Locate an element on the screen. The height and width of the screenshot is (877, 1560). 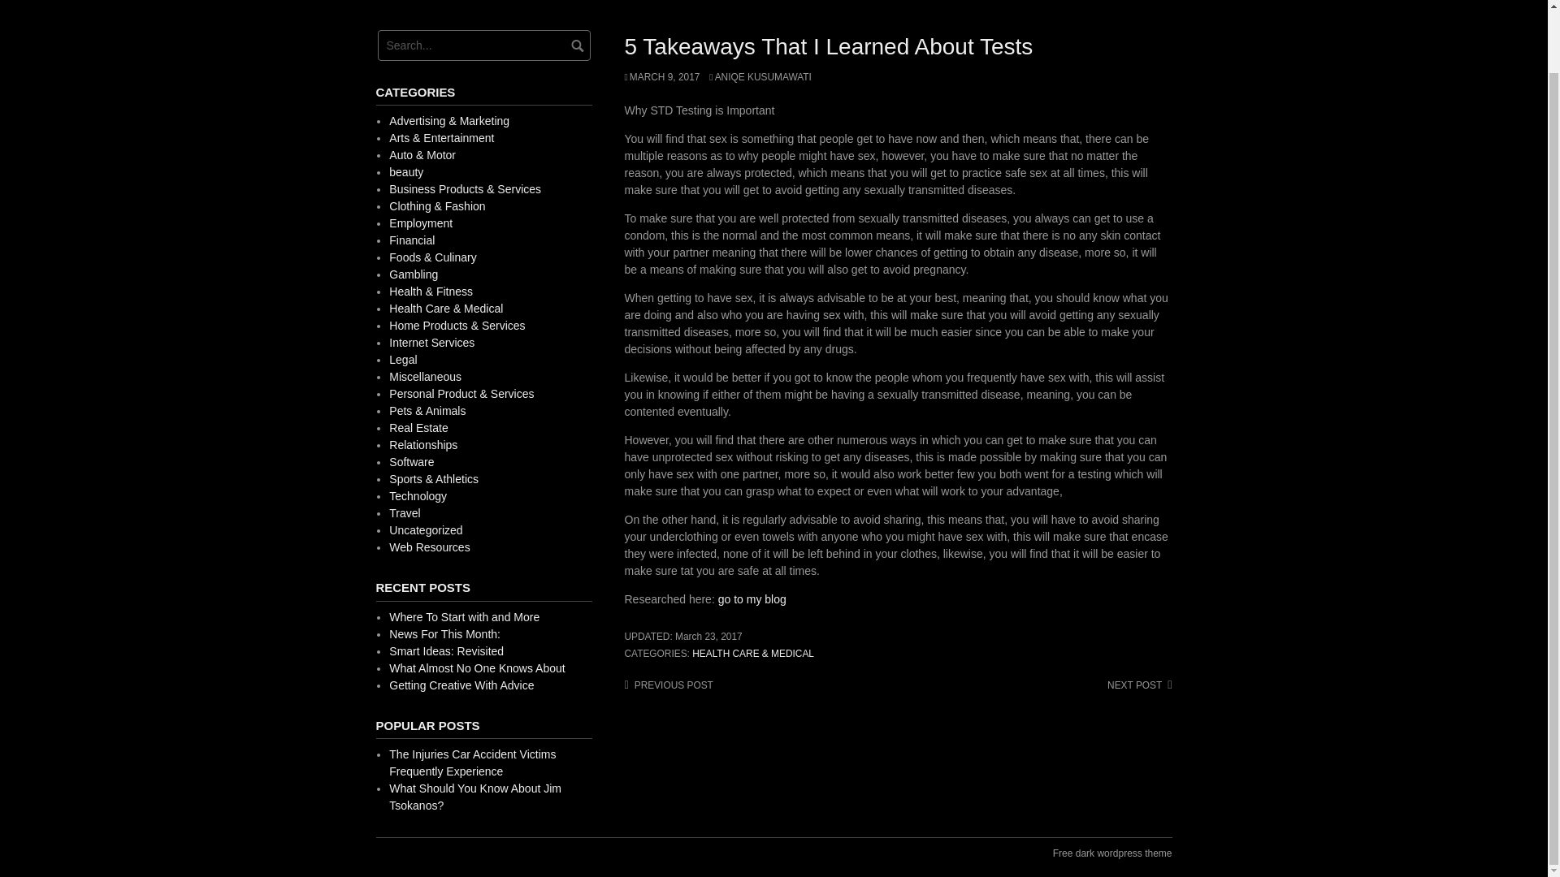
March 23, 2017 is located at coordinates (708, 636).